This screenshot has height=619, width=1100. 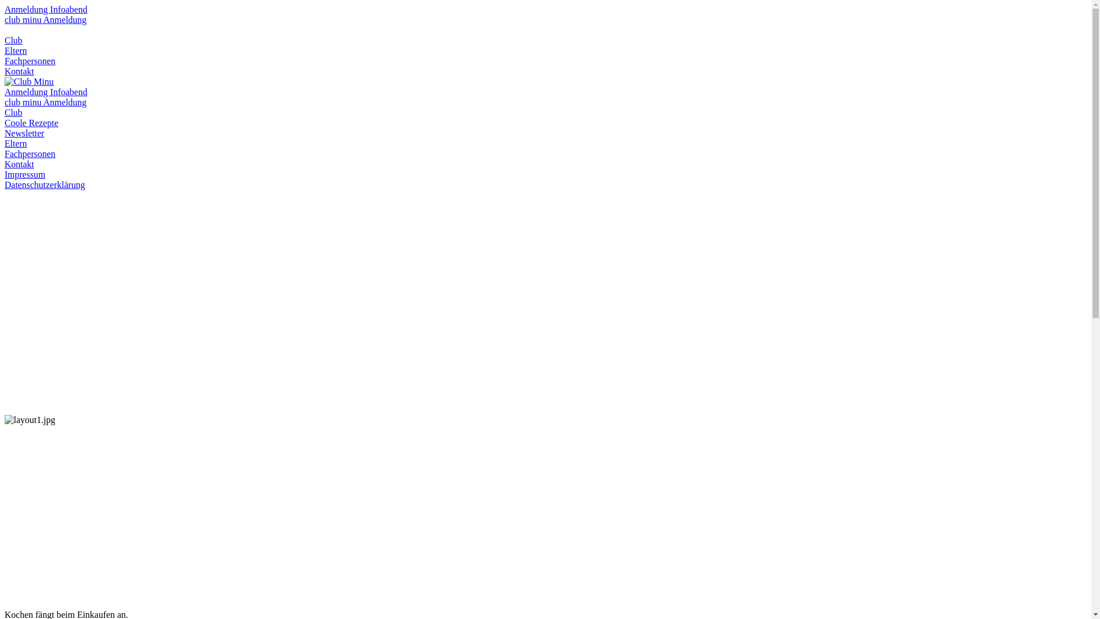 What do you see at coordinates (19, 164) in the screenshot?
I see `Kontakt` at bounding box center [19, 164].